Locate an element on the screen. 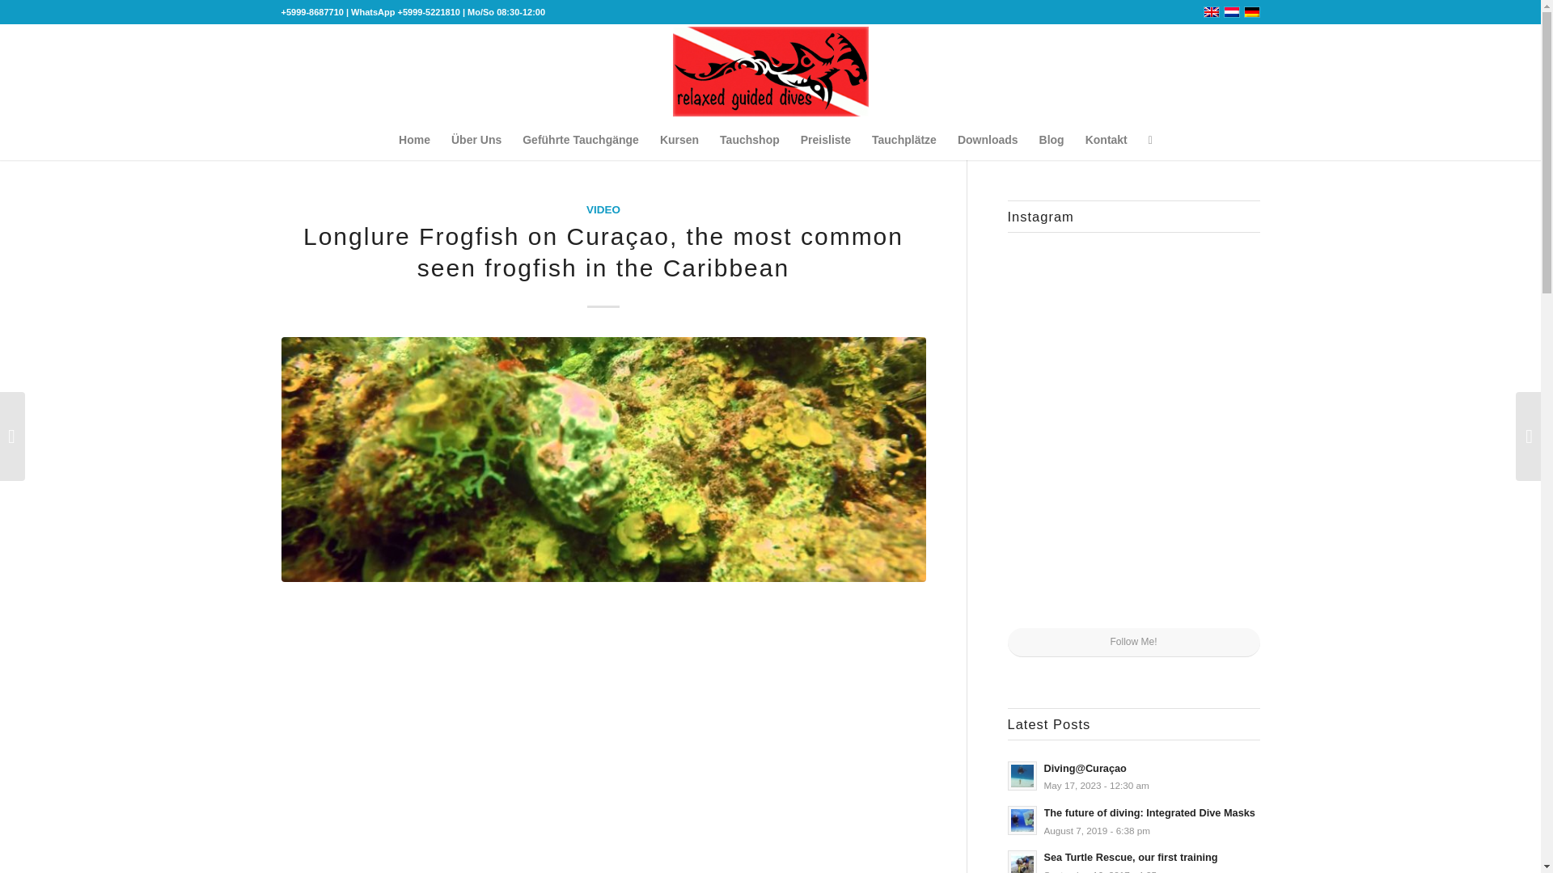  Nederlands is located at coordinates (1231, 11).